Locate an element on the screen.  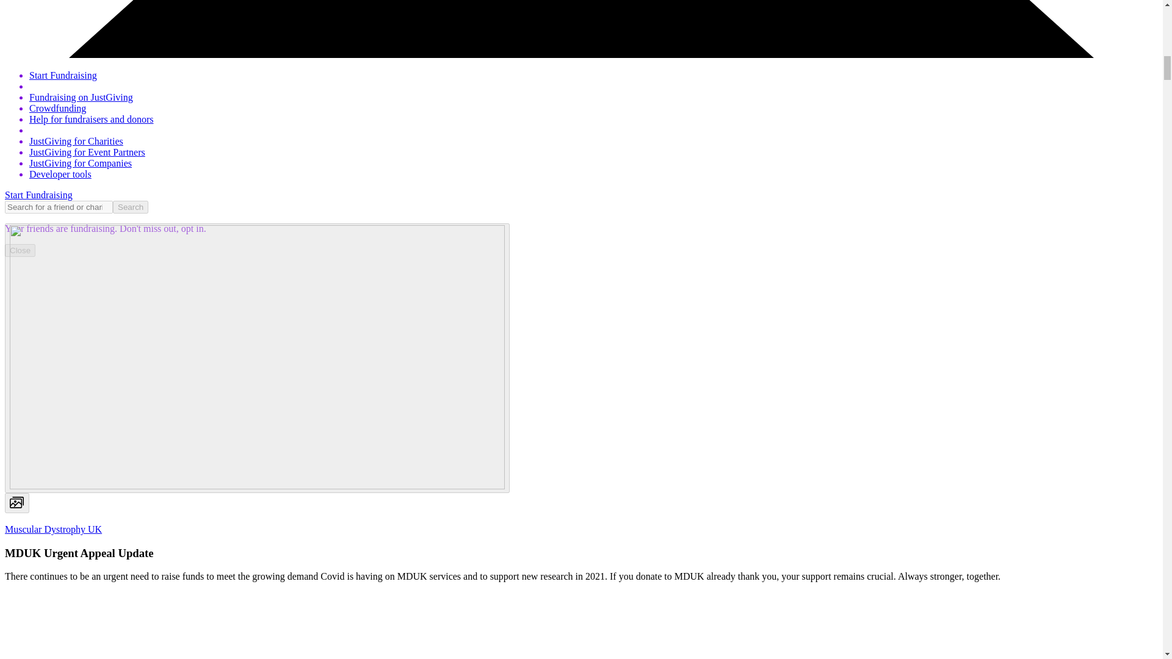
Fundraising on JustGiving is located at coordinates (81, 98).